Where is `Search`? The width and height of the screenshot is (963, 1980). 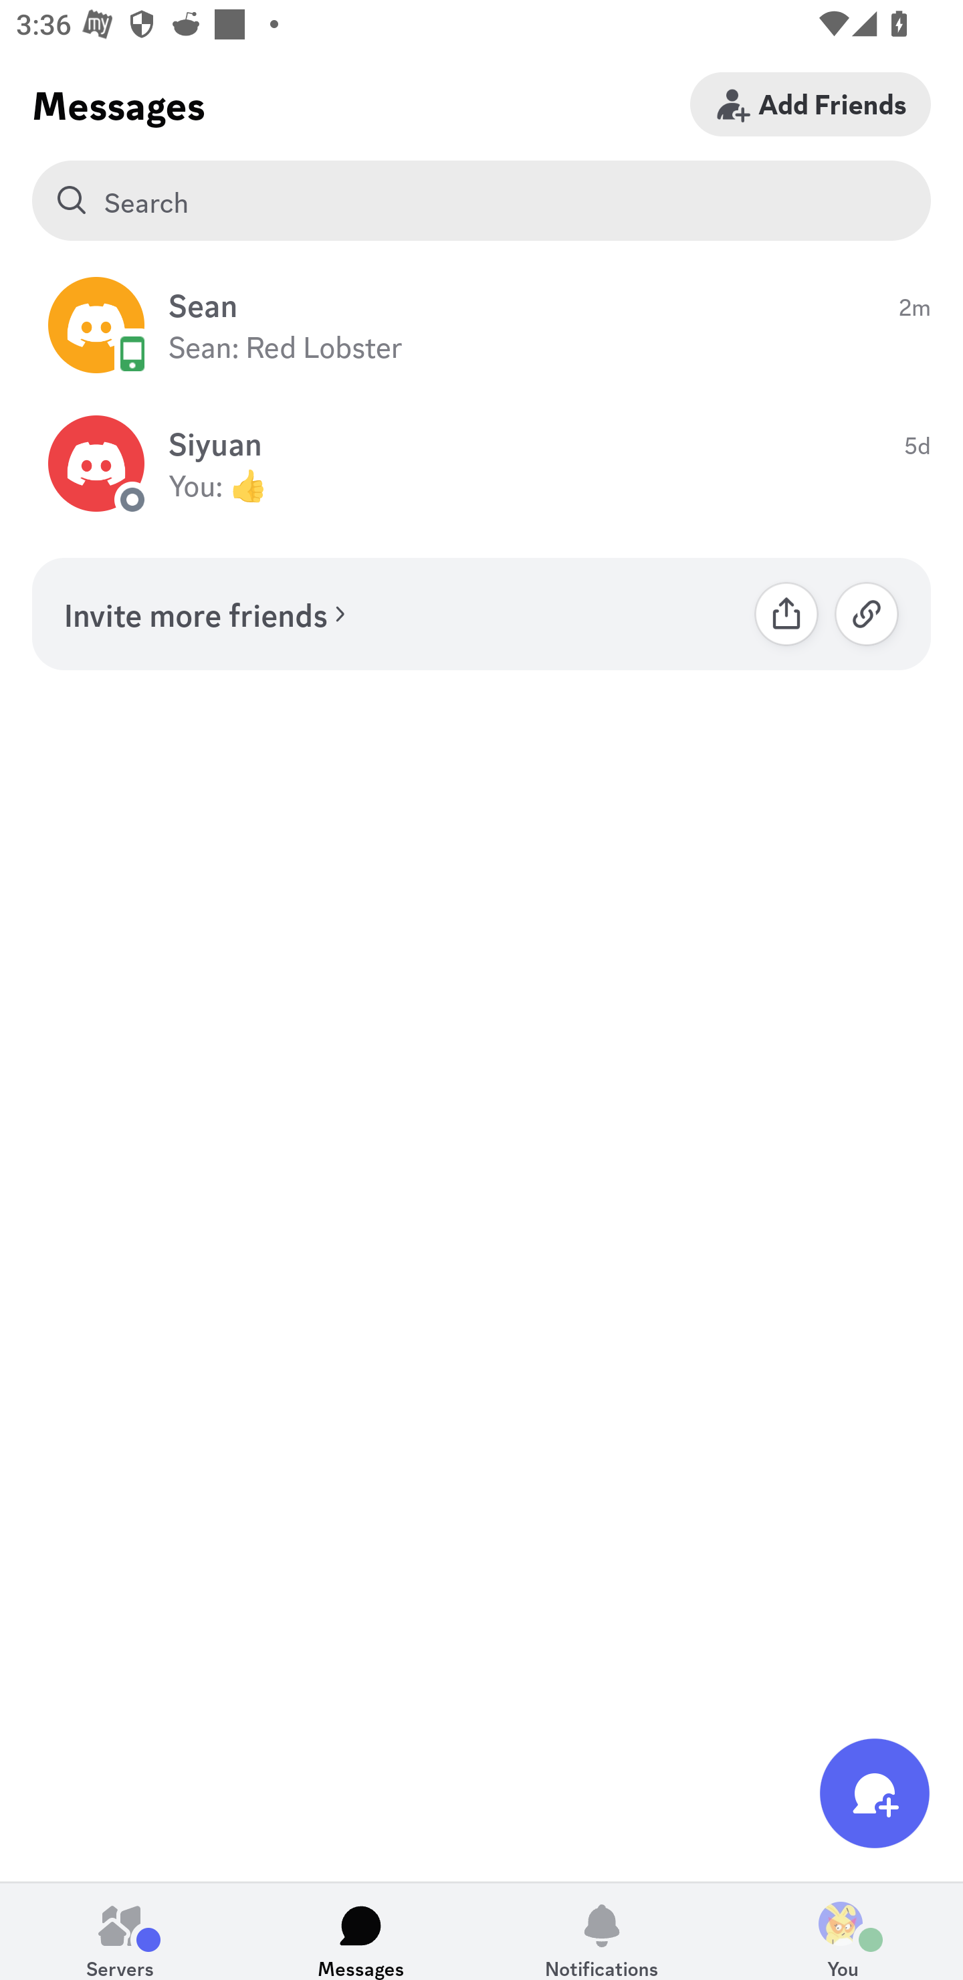 Search is located at coordinates (481, 201).